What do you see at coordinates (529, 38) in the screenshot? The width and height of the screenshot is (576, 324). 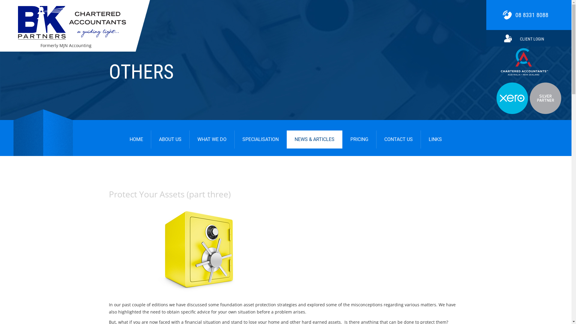 I see `CLIENT LOGIN` at bounding box center [529, 38].